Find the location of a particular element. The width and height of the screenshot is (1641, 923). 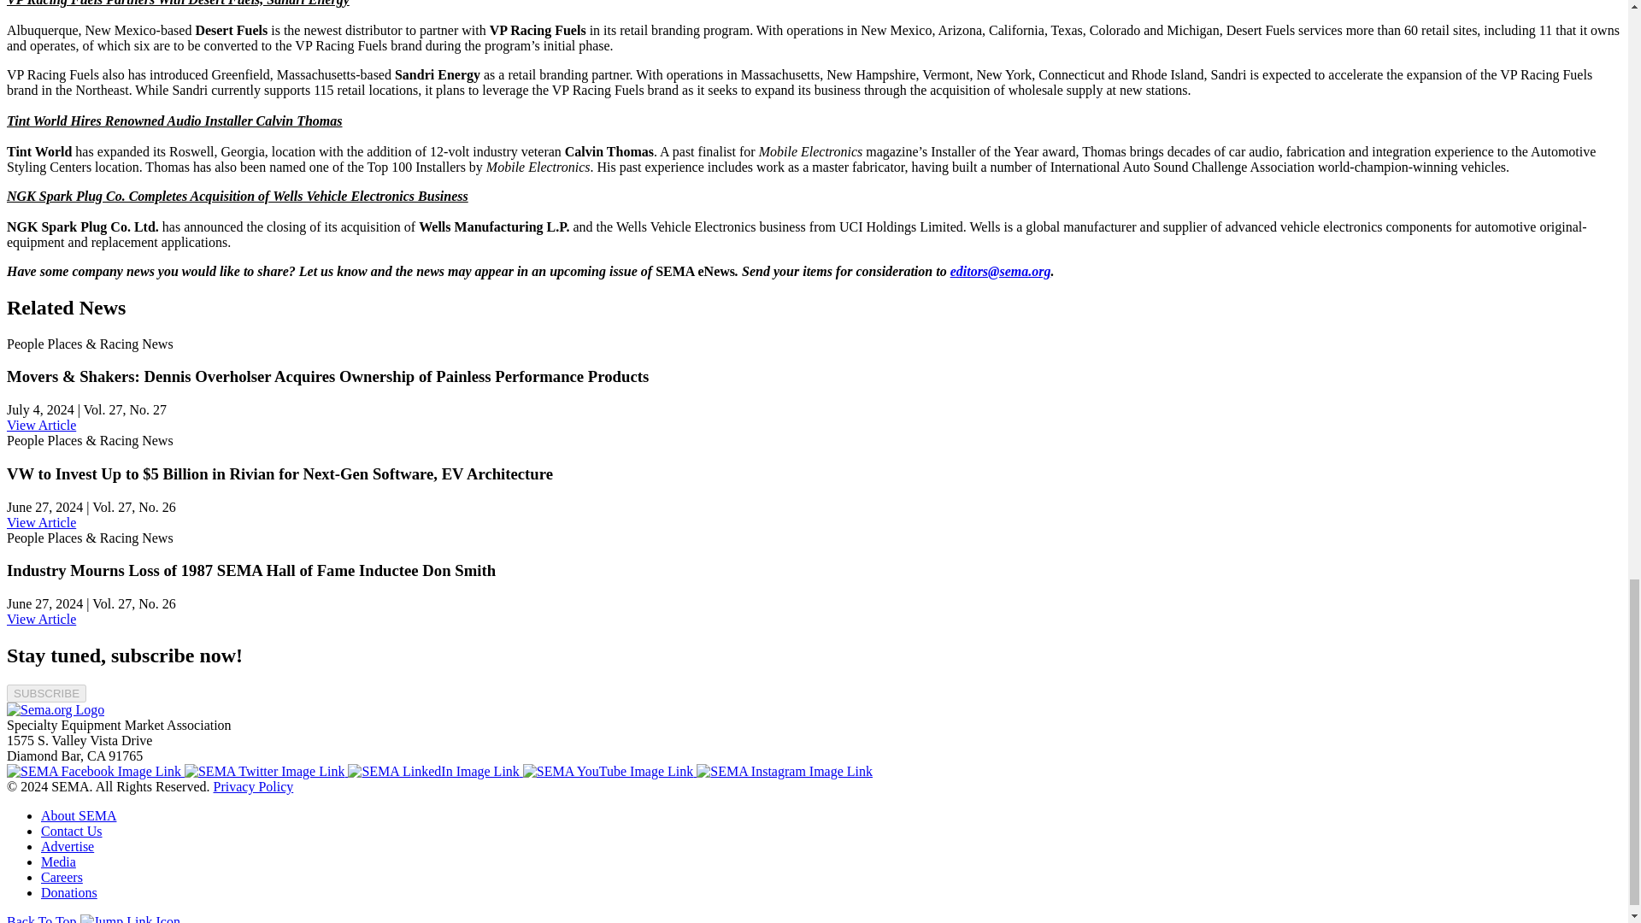

Privacy Policy is located at coordinates (253, 786).